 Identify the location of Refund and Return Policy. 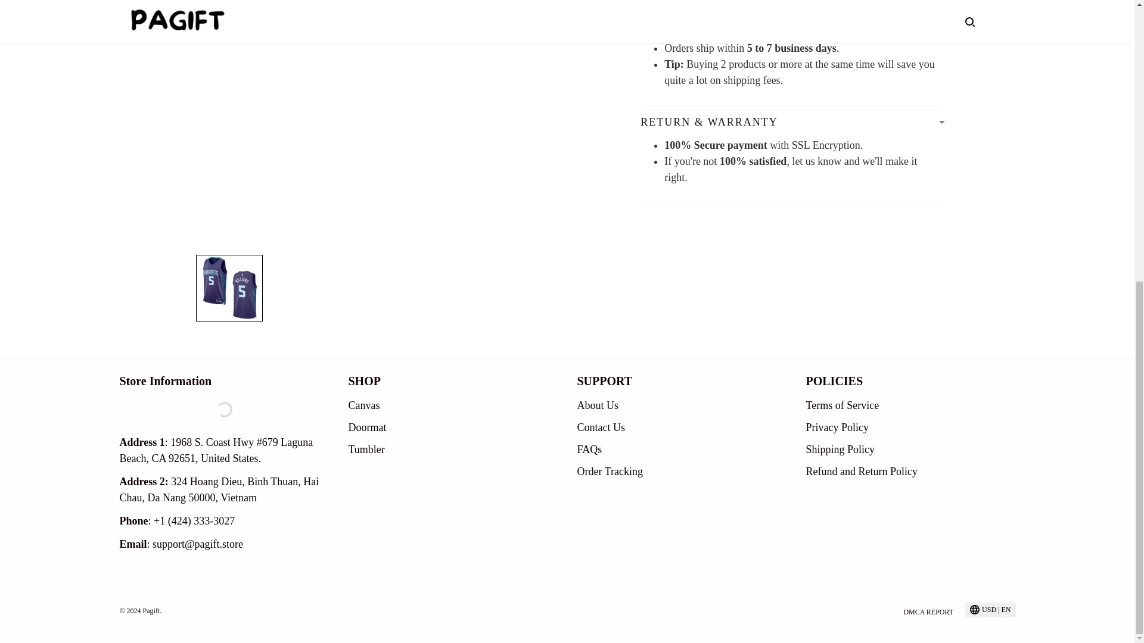
(861, 472).